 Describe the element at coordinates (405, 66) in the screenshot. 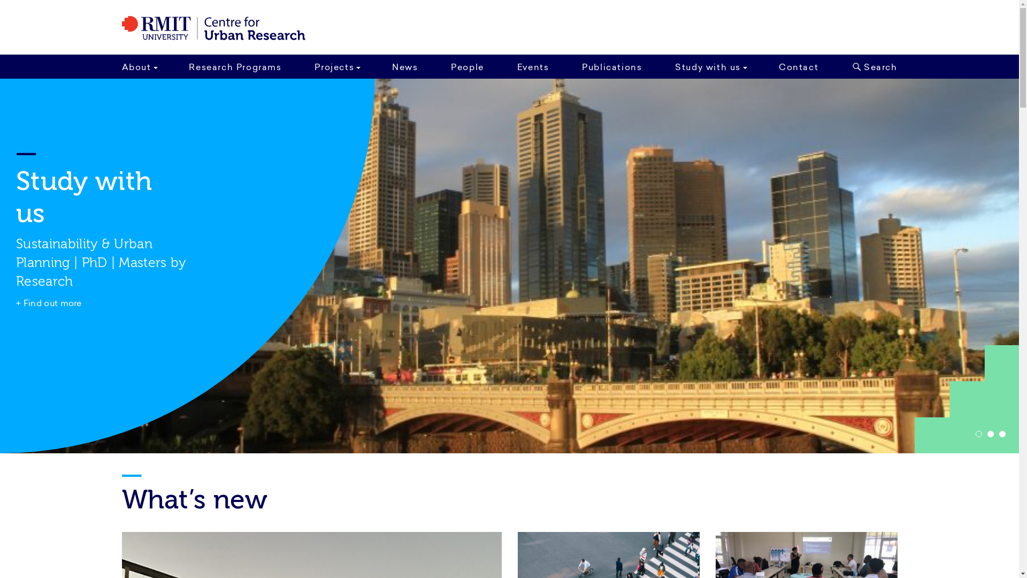

I see `News` at that location.